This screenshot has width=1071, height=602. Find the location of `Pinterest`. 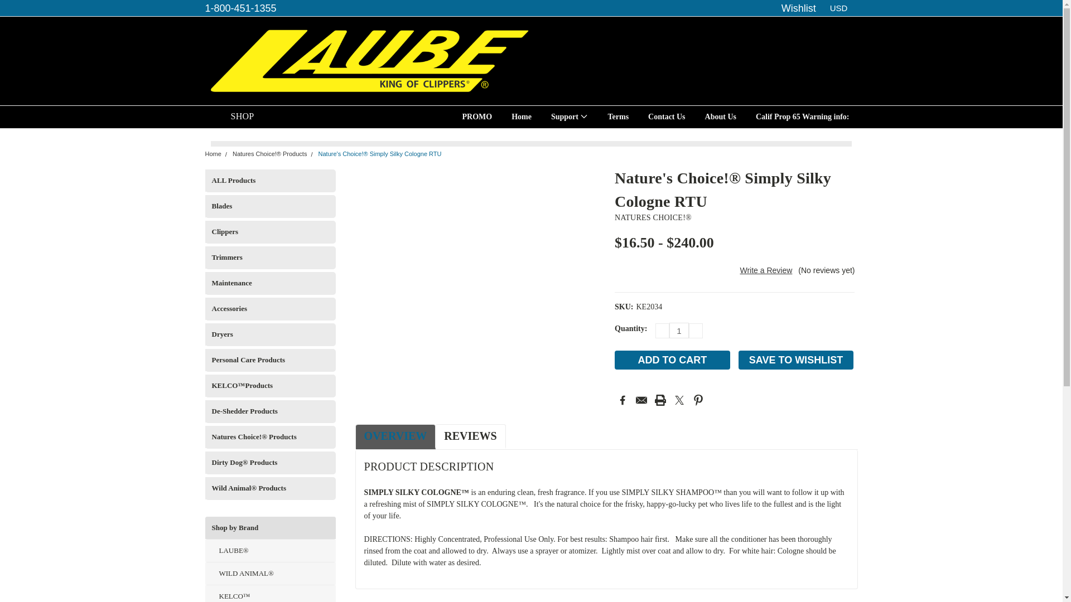

Pinterest is located at coordinates (698, 400).